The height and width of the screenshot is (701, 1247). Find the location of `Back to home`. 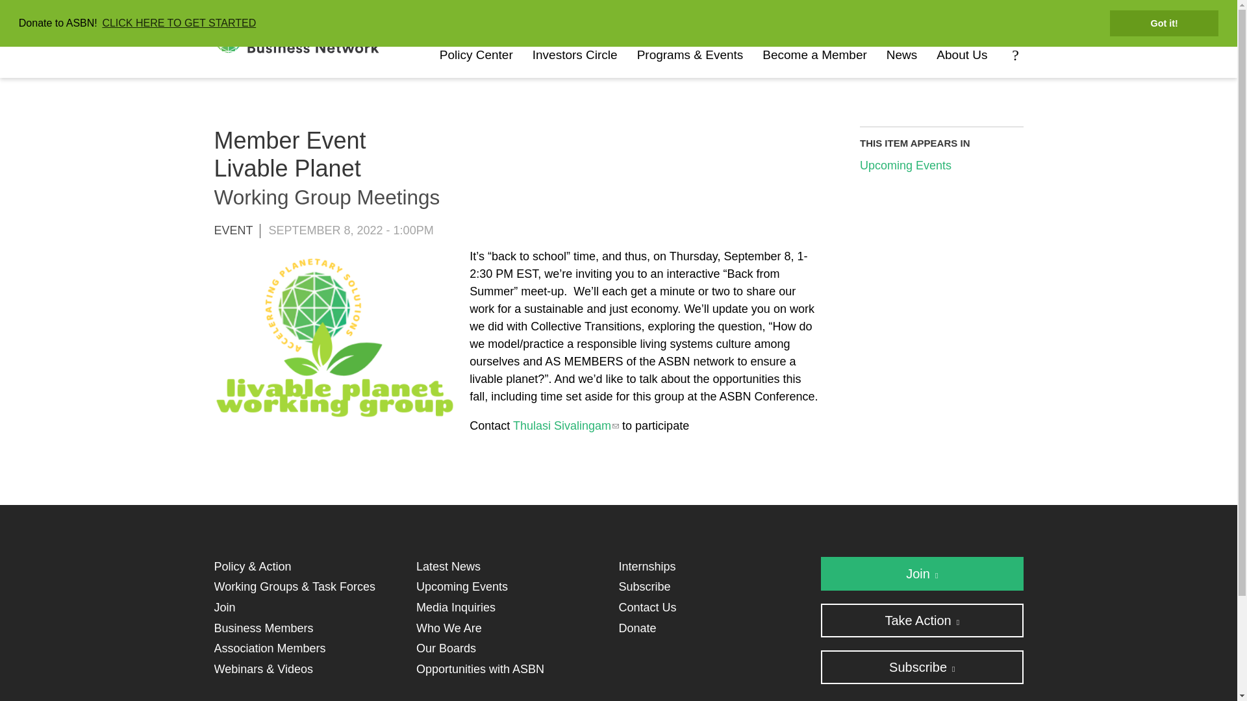

Back to home is located at coordinates (331, 39).